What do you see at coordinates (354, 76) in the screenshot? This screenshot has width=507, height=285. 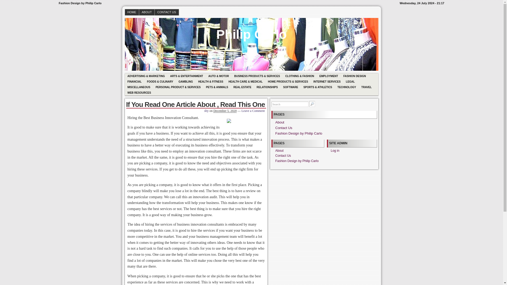 I see `FASHION DESIGN` at bounding box center [354, 76].